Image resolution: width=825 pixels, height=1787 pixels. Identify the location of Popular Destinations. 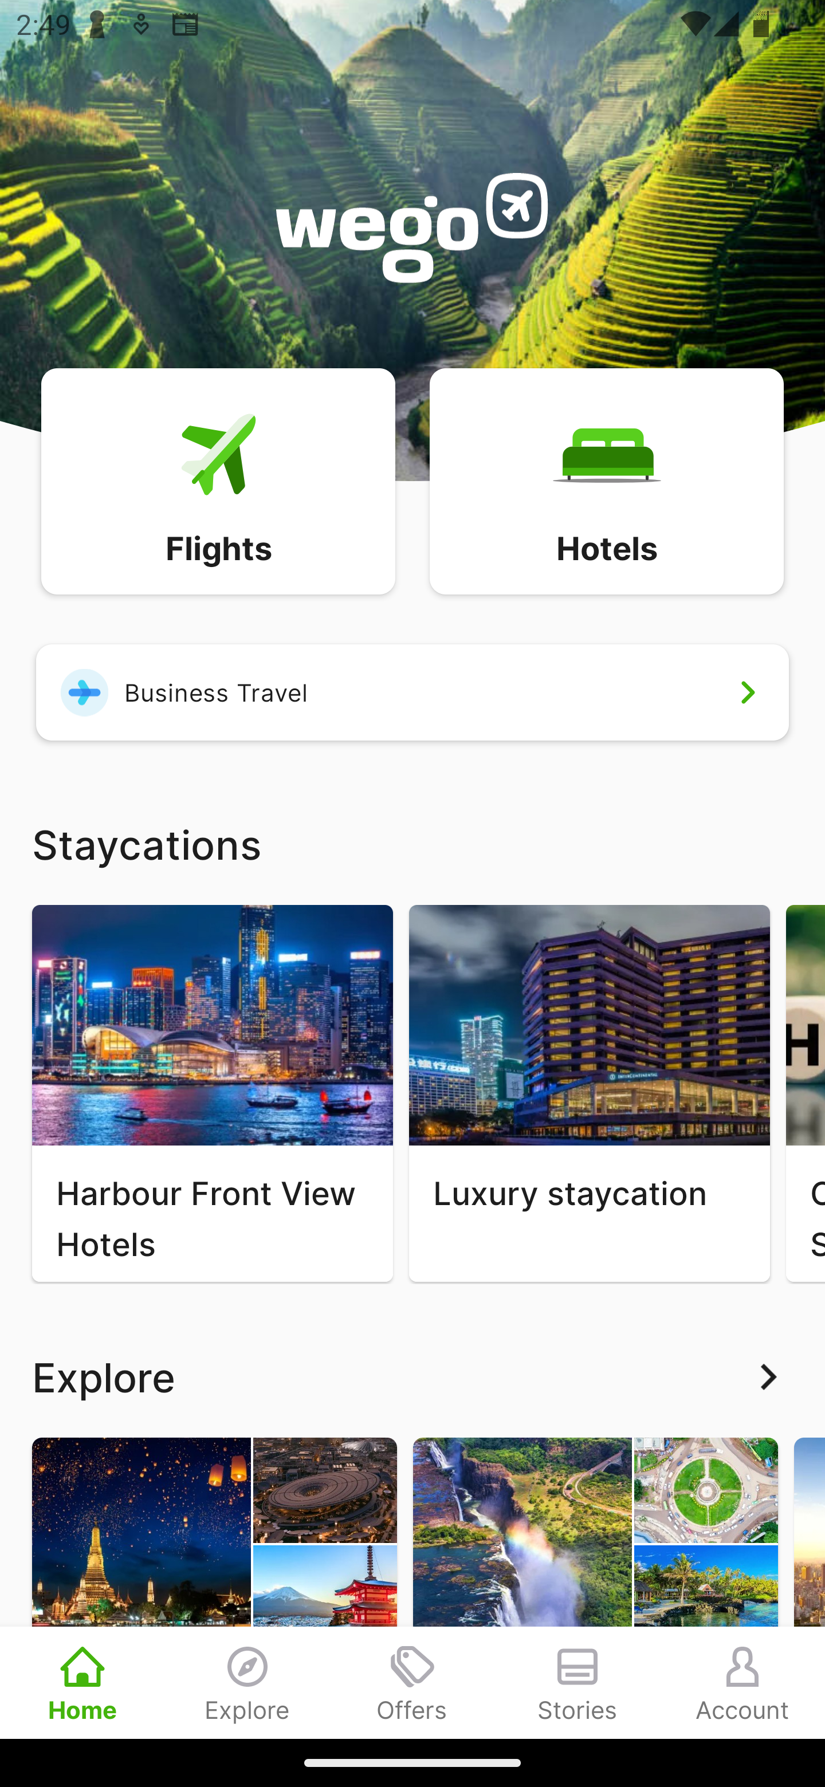
(214, 1588).